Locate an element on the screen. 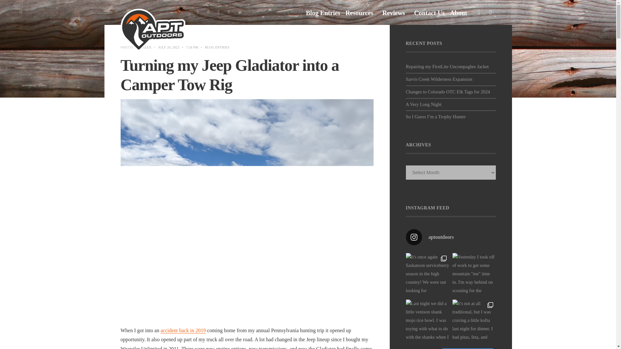 This screenshot has width=621, height=349. About is located at coordinates (460, 13).